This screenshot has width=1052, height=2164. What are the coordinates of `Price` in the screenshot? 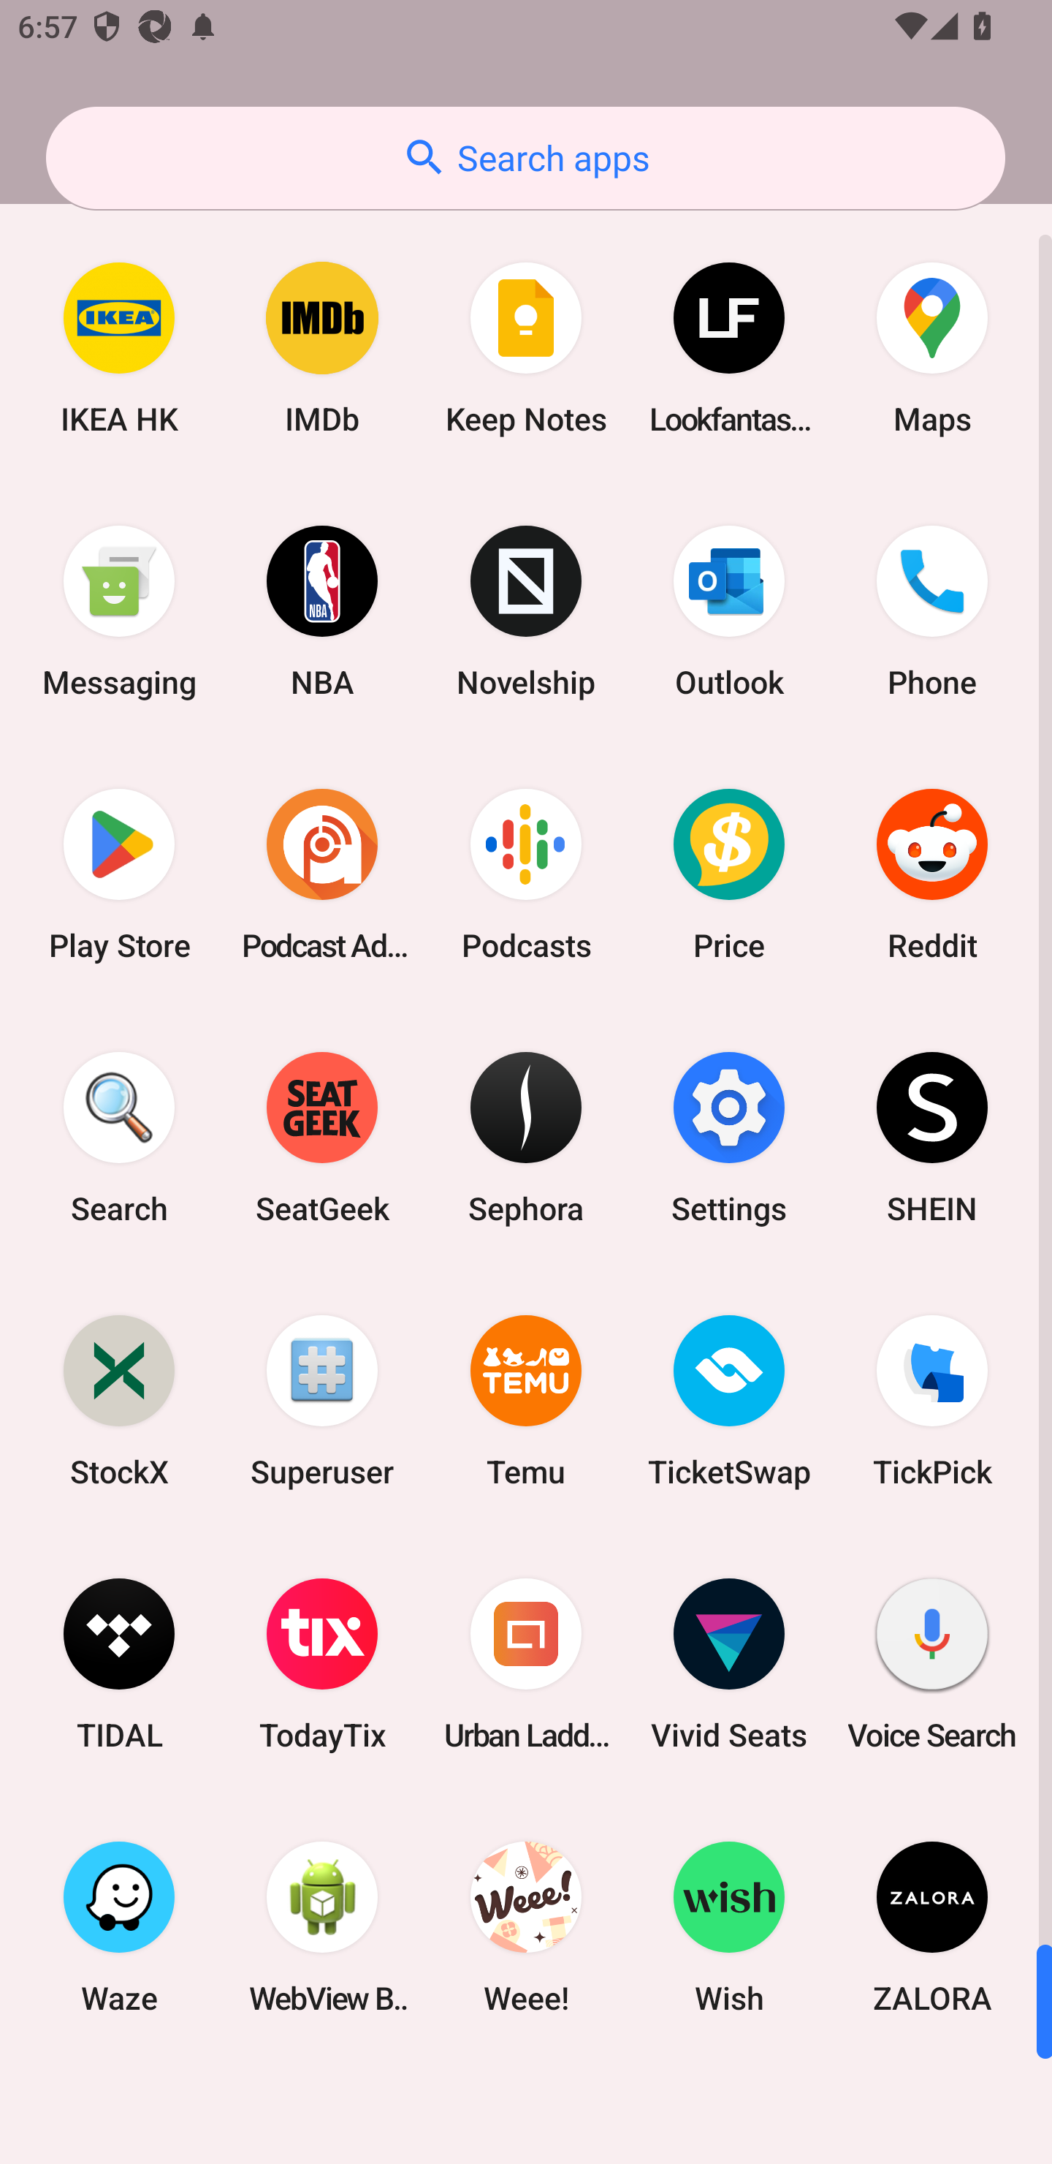 It's located at (729, 874).